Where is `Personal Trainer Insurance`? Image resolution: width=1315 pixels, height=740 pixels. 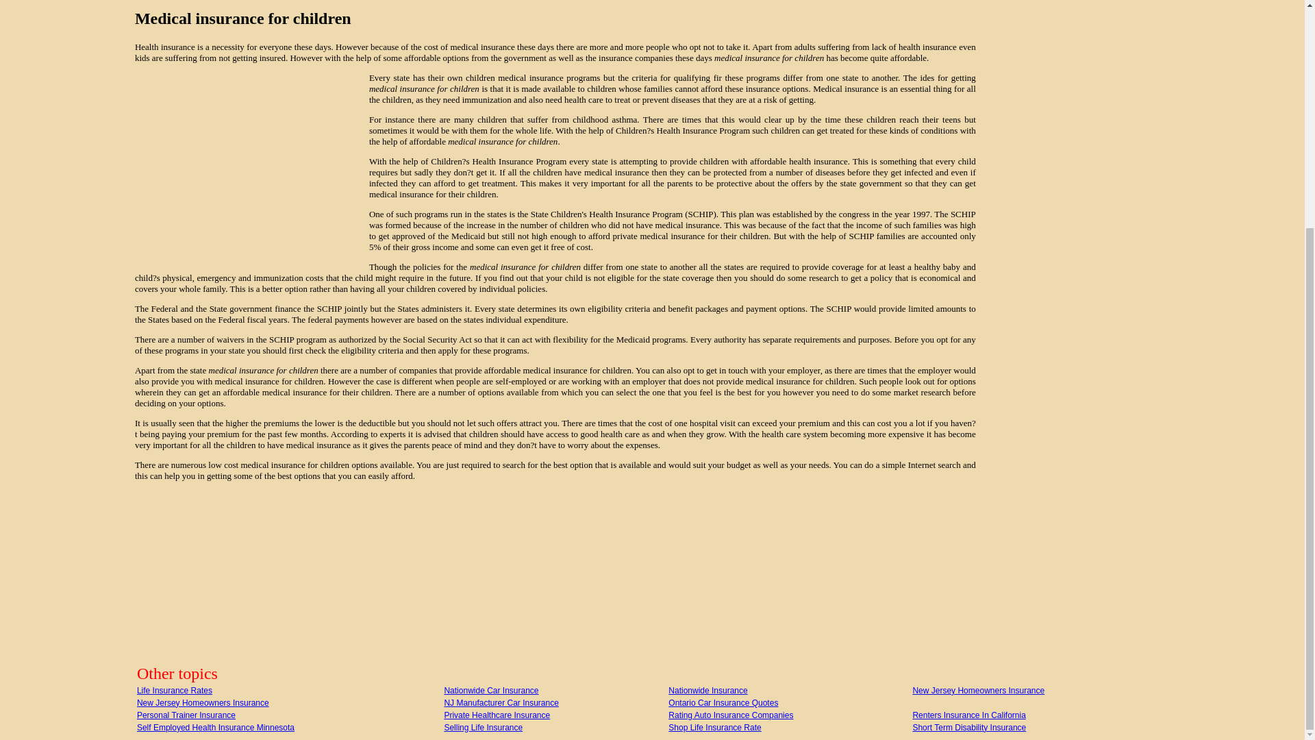 Personal Trainer Insurance is located at coordinates (186, 715).